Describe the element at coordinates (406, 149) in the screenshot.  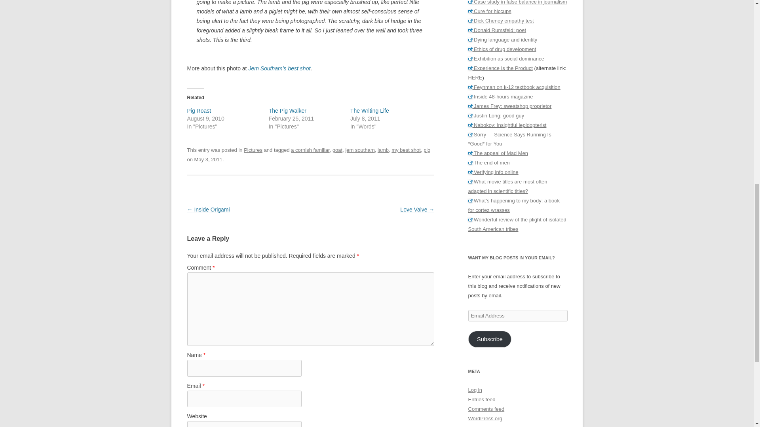
I see `my best shot` at that location.